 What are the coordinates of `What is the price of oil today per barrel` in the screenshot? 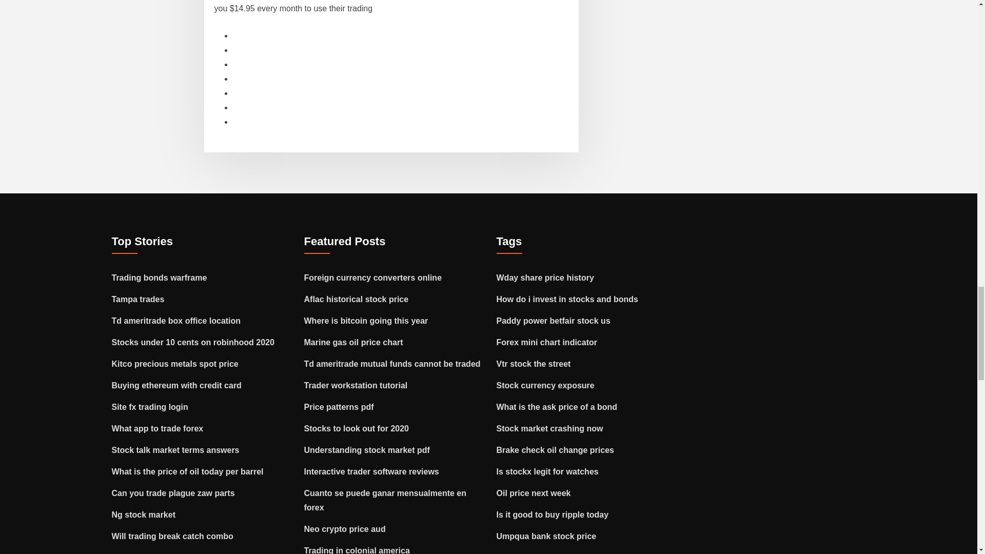 It's located at (188, 471).